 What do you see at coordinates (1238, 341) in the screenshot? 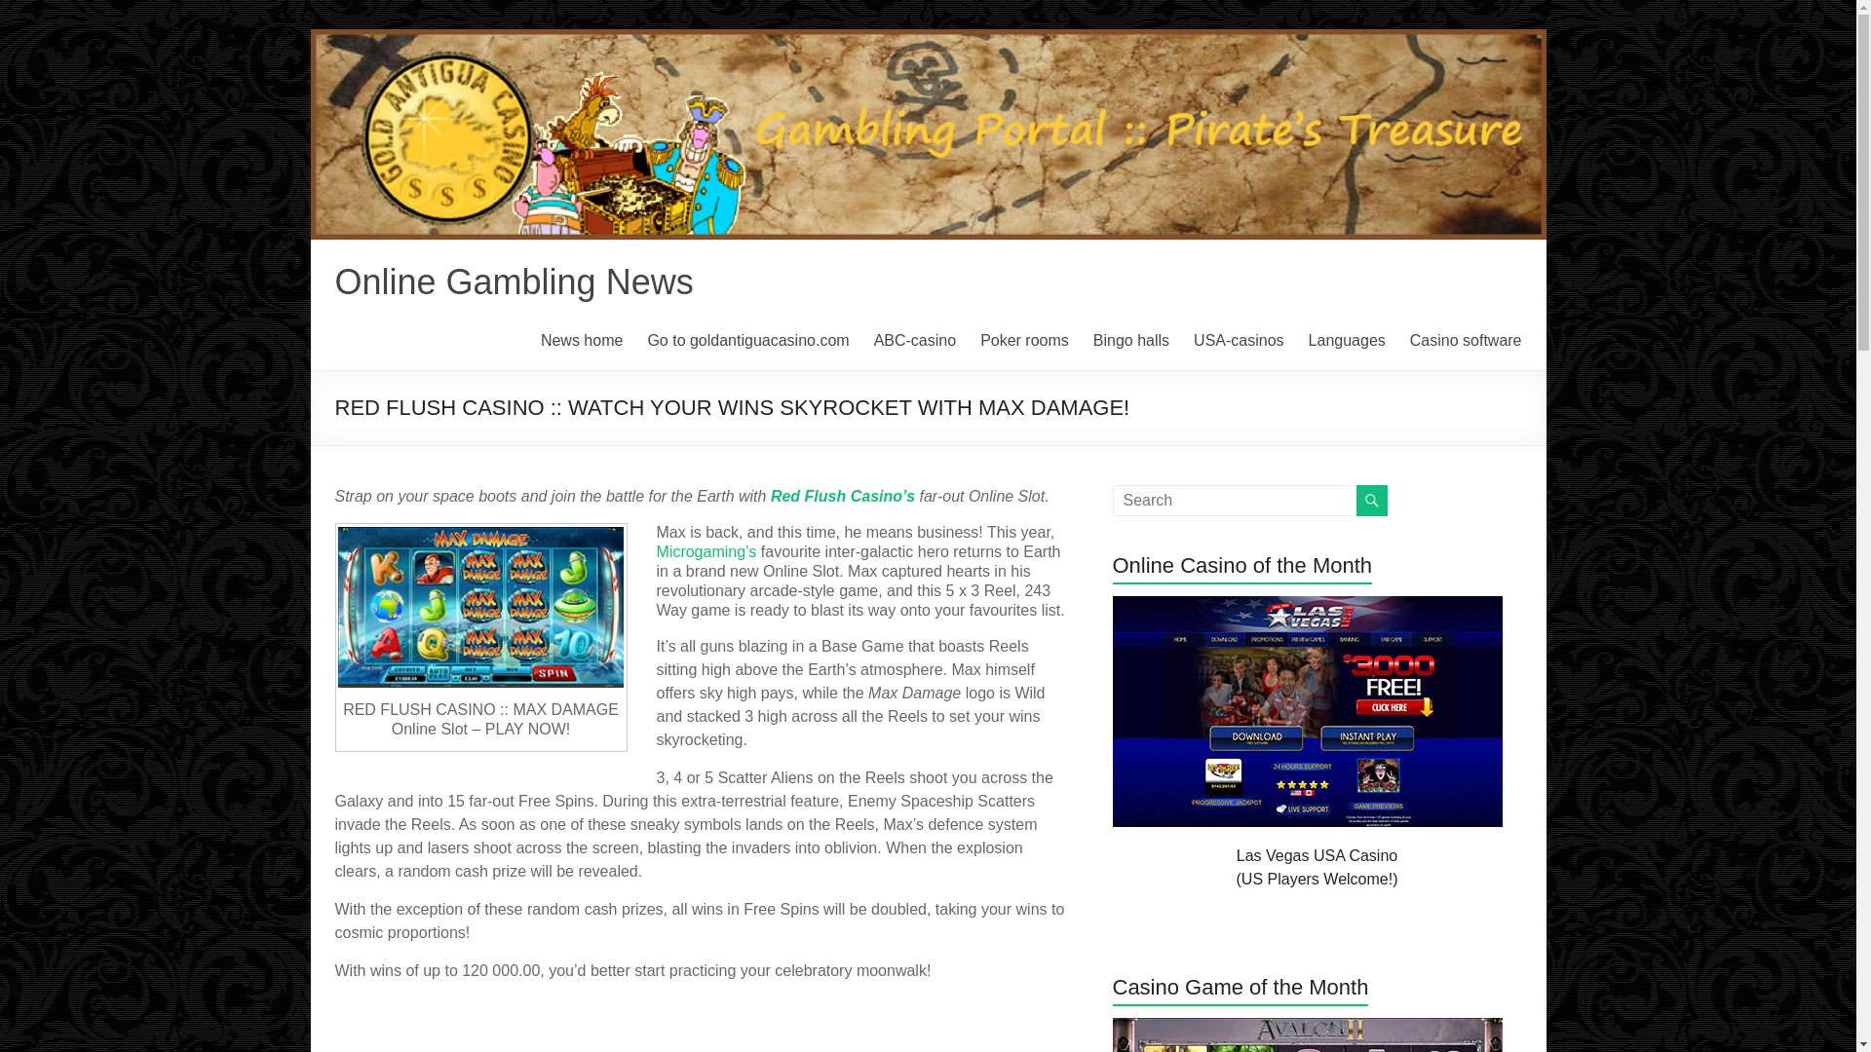
I see `USA-casinos` at bounding box center [1238, 341].